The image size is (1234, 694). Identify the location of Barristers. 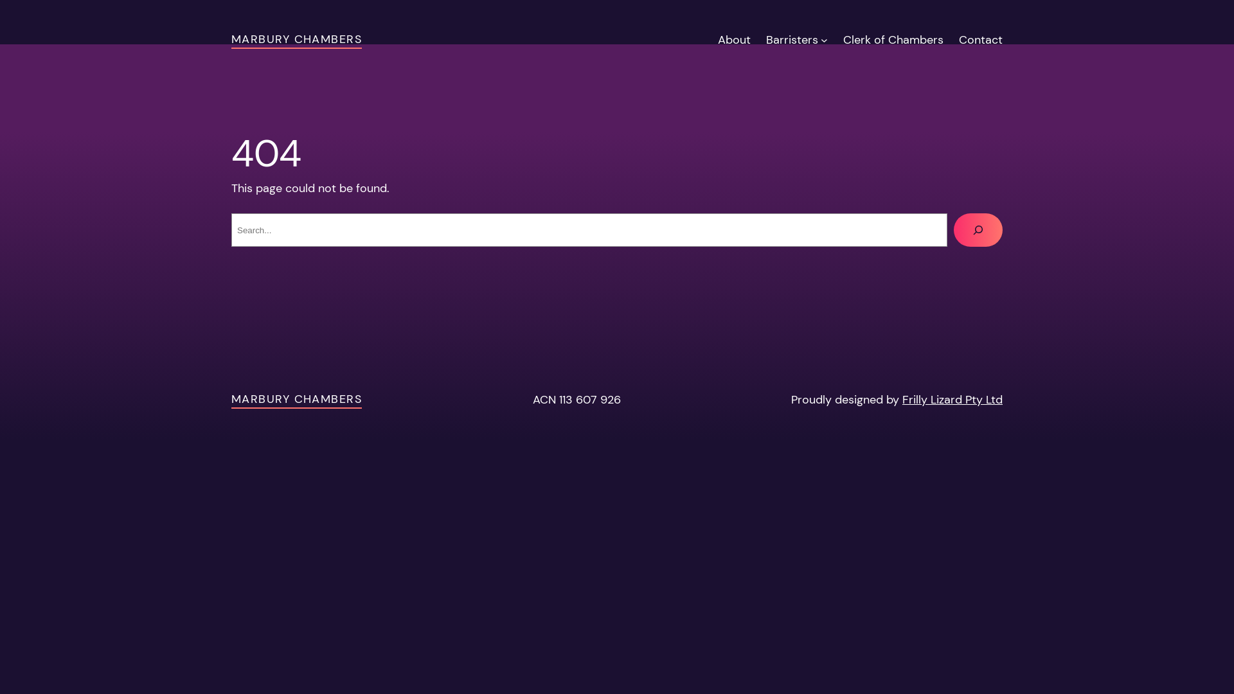
(792, 40).